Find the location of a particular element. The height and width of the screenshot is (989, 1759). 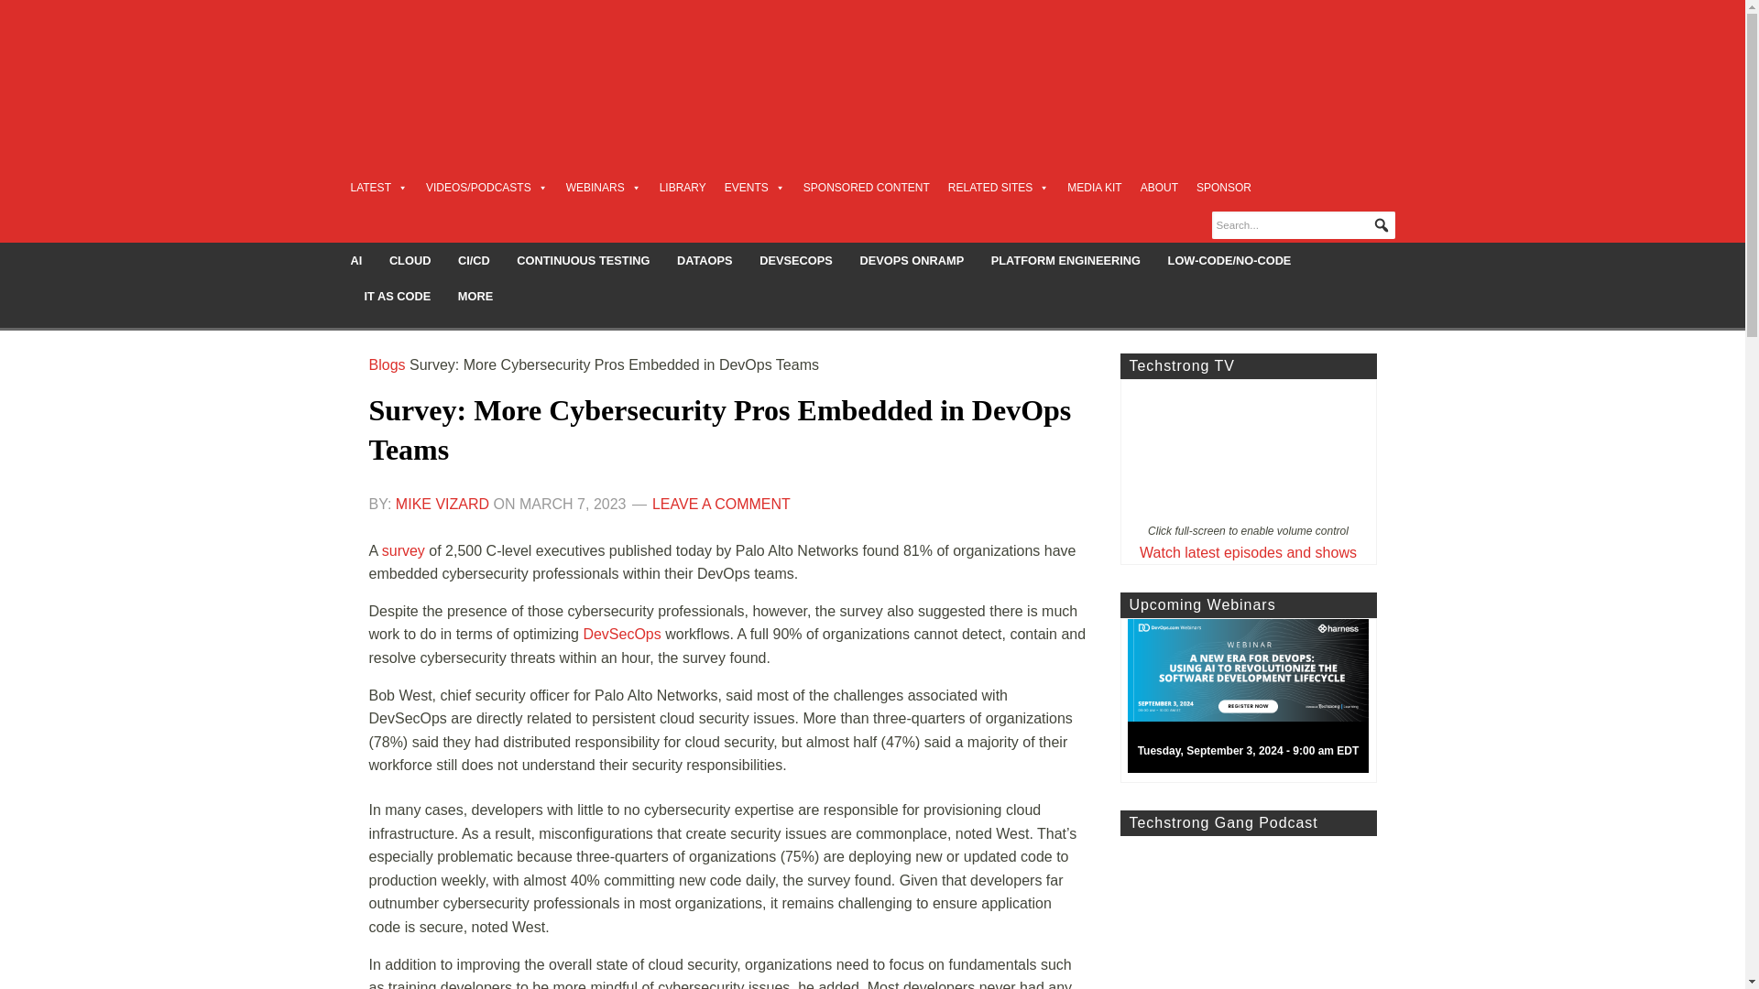

Tuesday, September 3, 2024 - 9:00 am EDT is located at coordinates (1255, 701).